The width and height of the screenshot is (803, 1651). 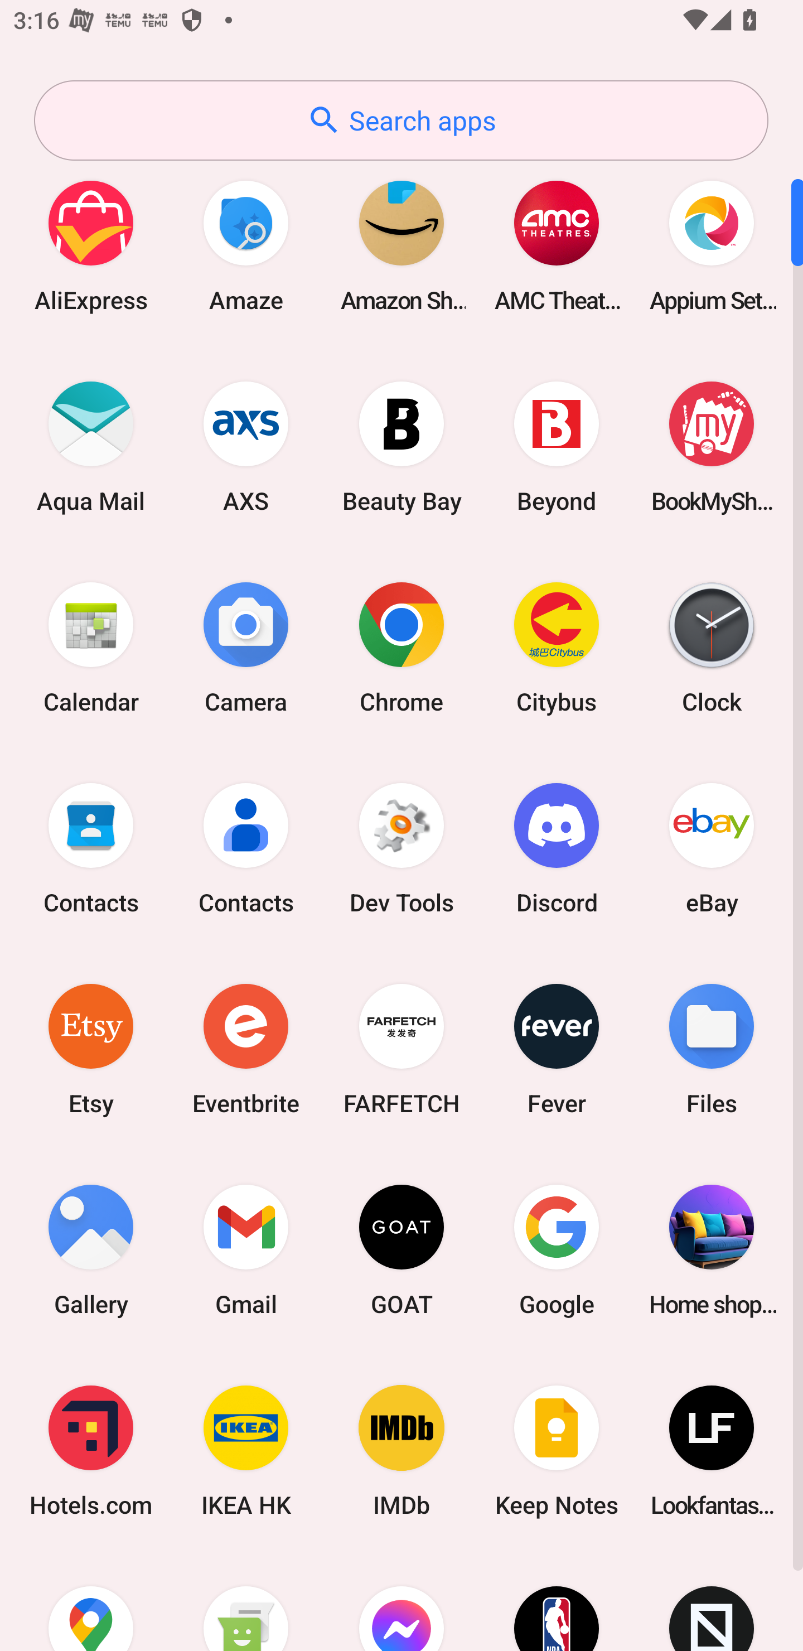 I want to click on Contacts, so click(x=91, y=848).